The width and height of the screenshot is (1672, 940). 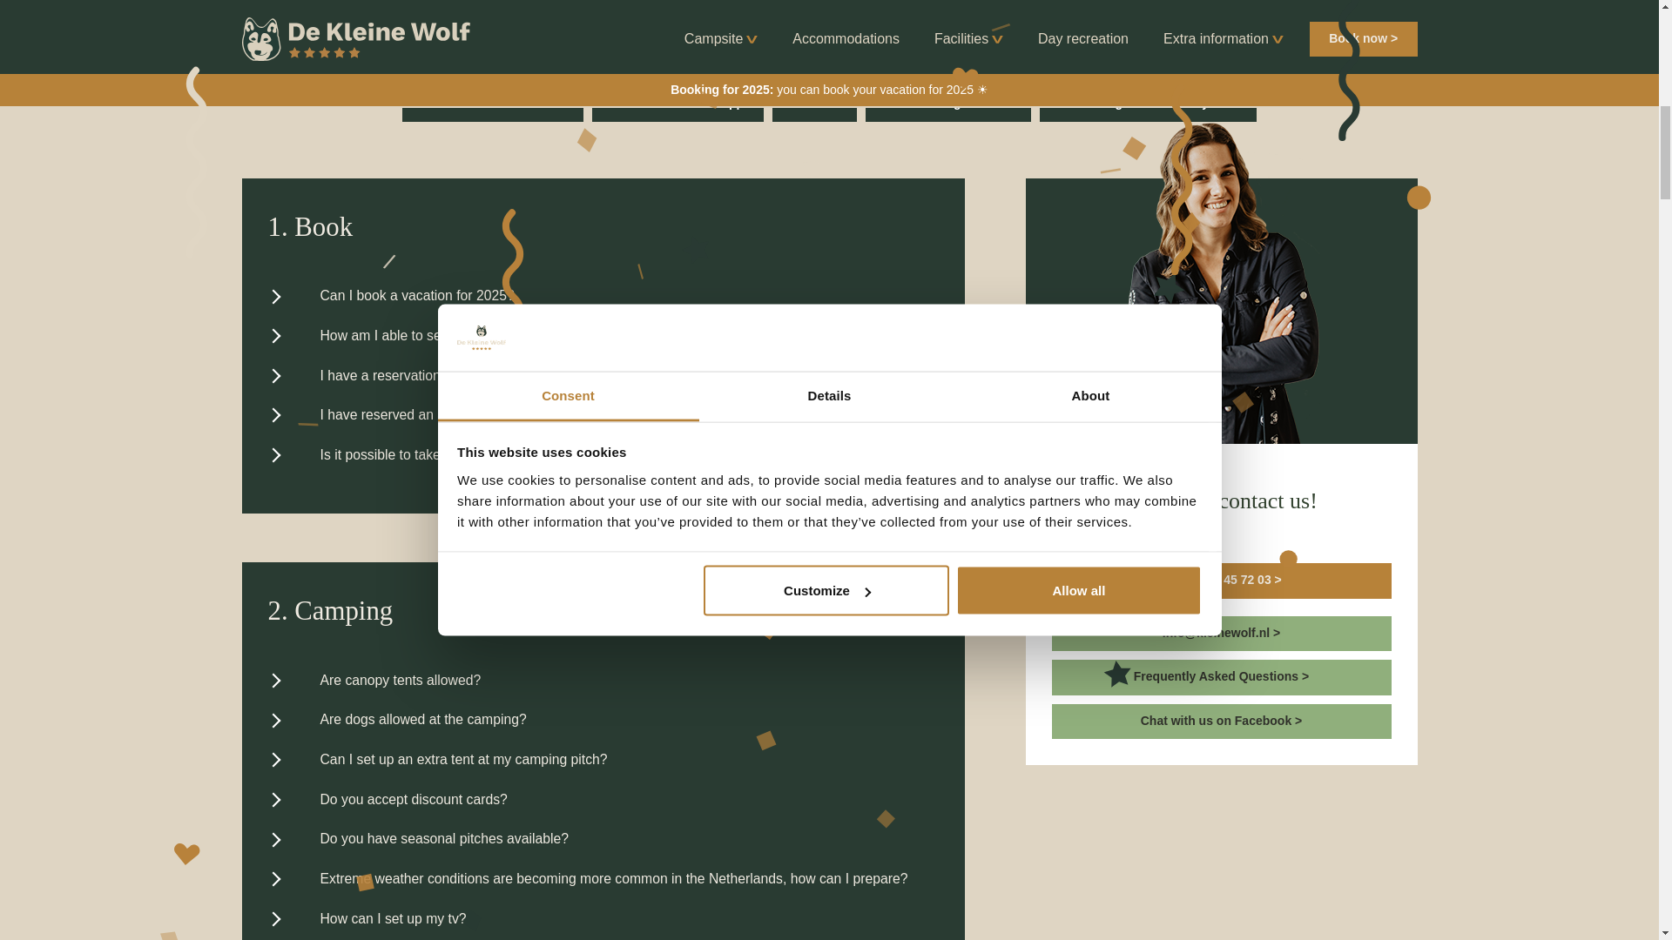 What do you see at coordinates (1085, 59) in the screenshot?
I see `11. Arrival and departure times` at bounding box center [1085, 59].